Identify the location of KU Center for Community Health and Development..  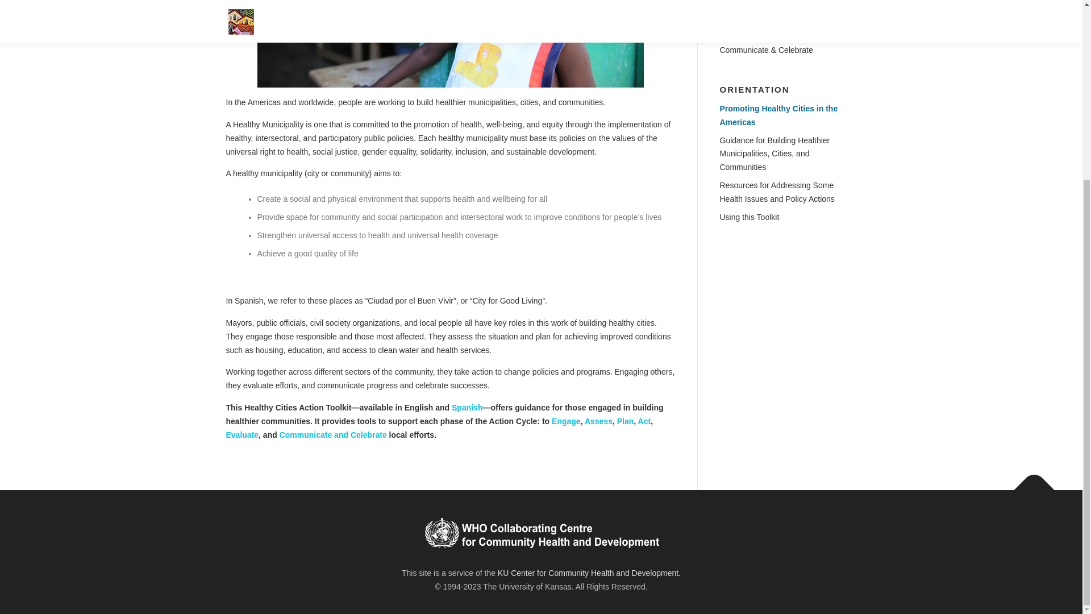
(589, 573).